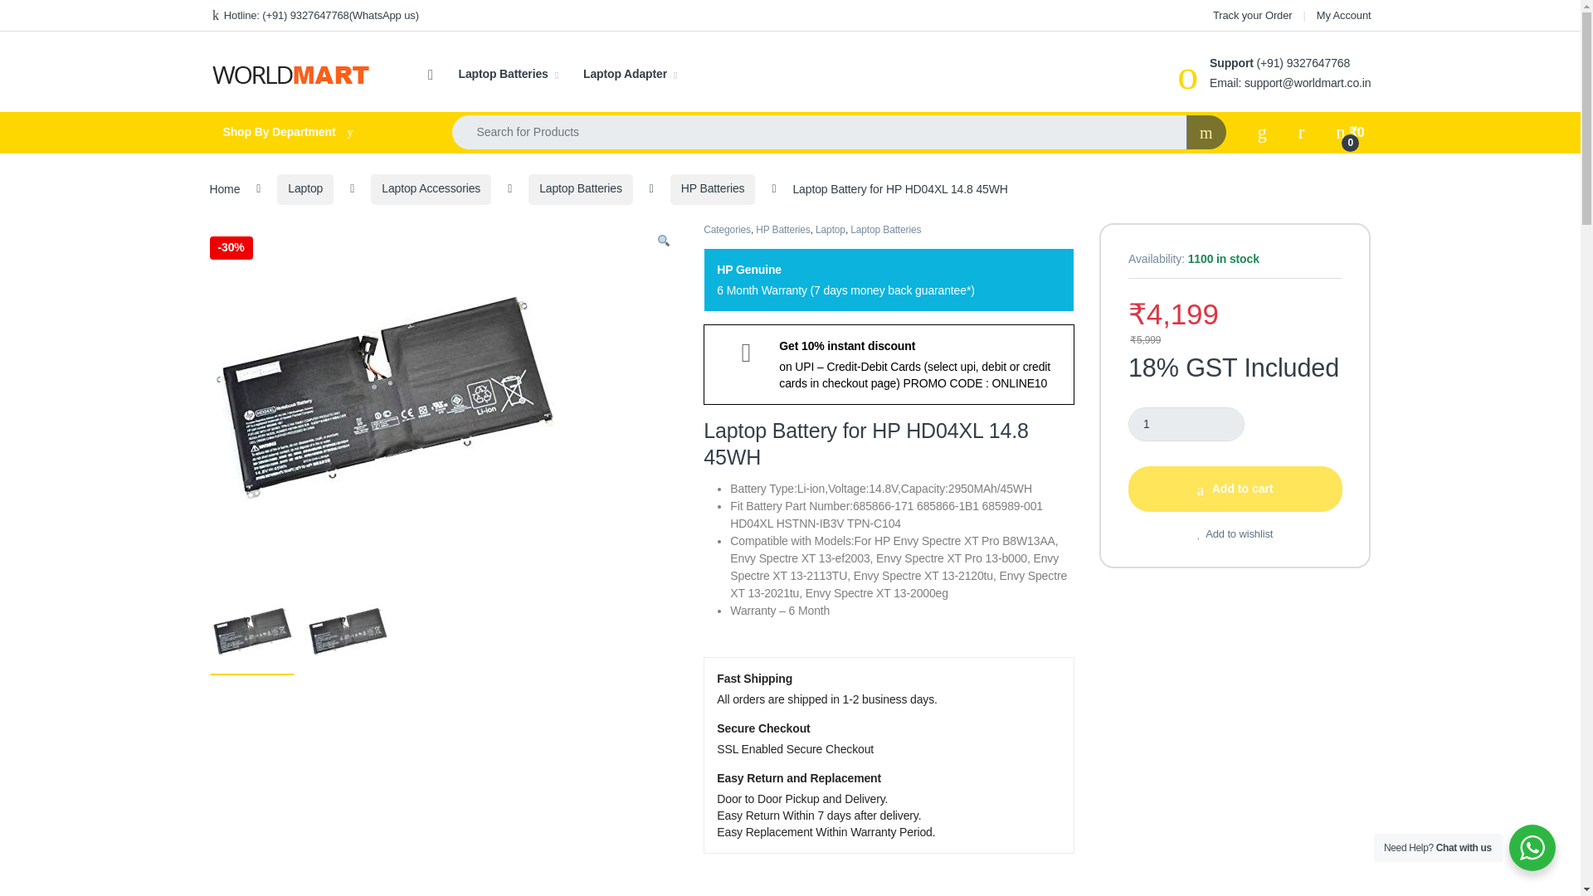 The image size is (1593, 896). I want to click on Track your Order, so click(1252, 15).